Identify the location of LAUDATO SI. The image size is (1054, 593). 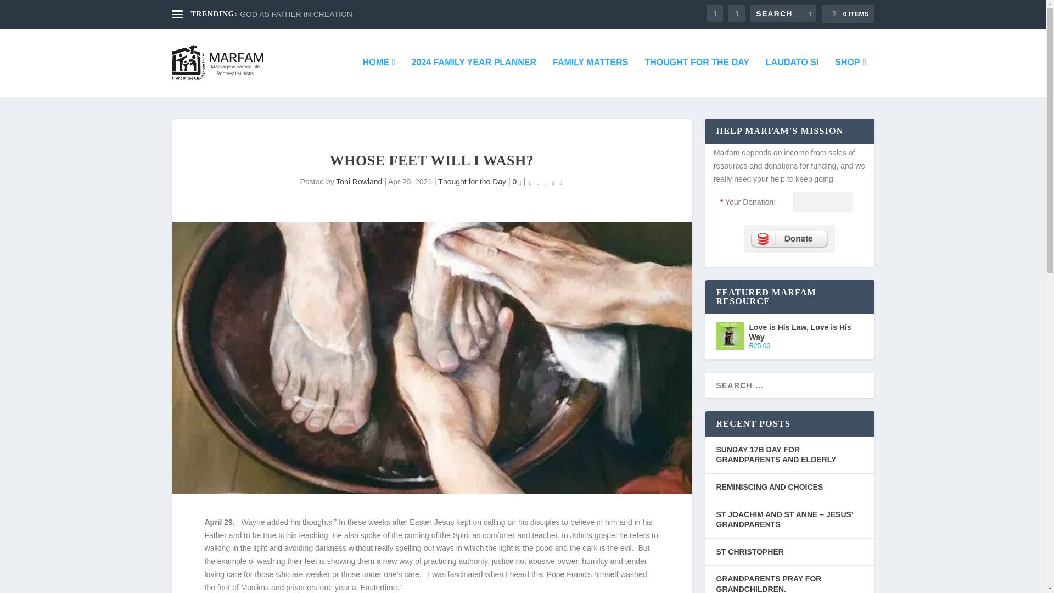
(792, 77).